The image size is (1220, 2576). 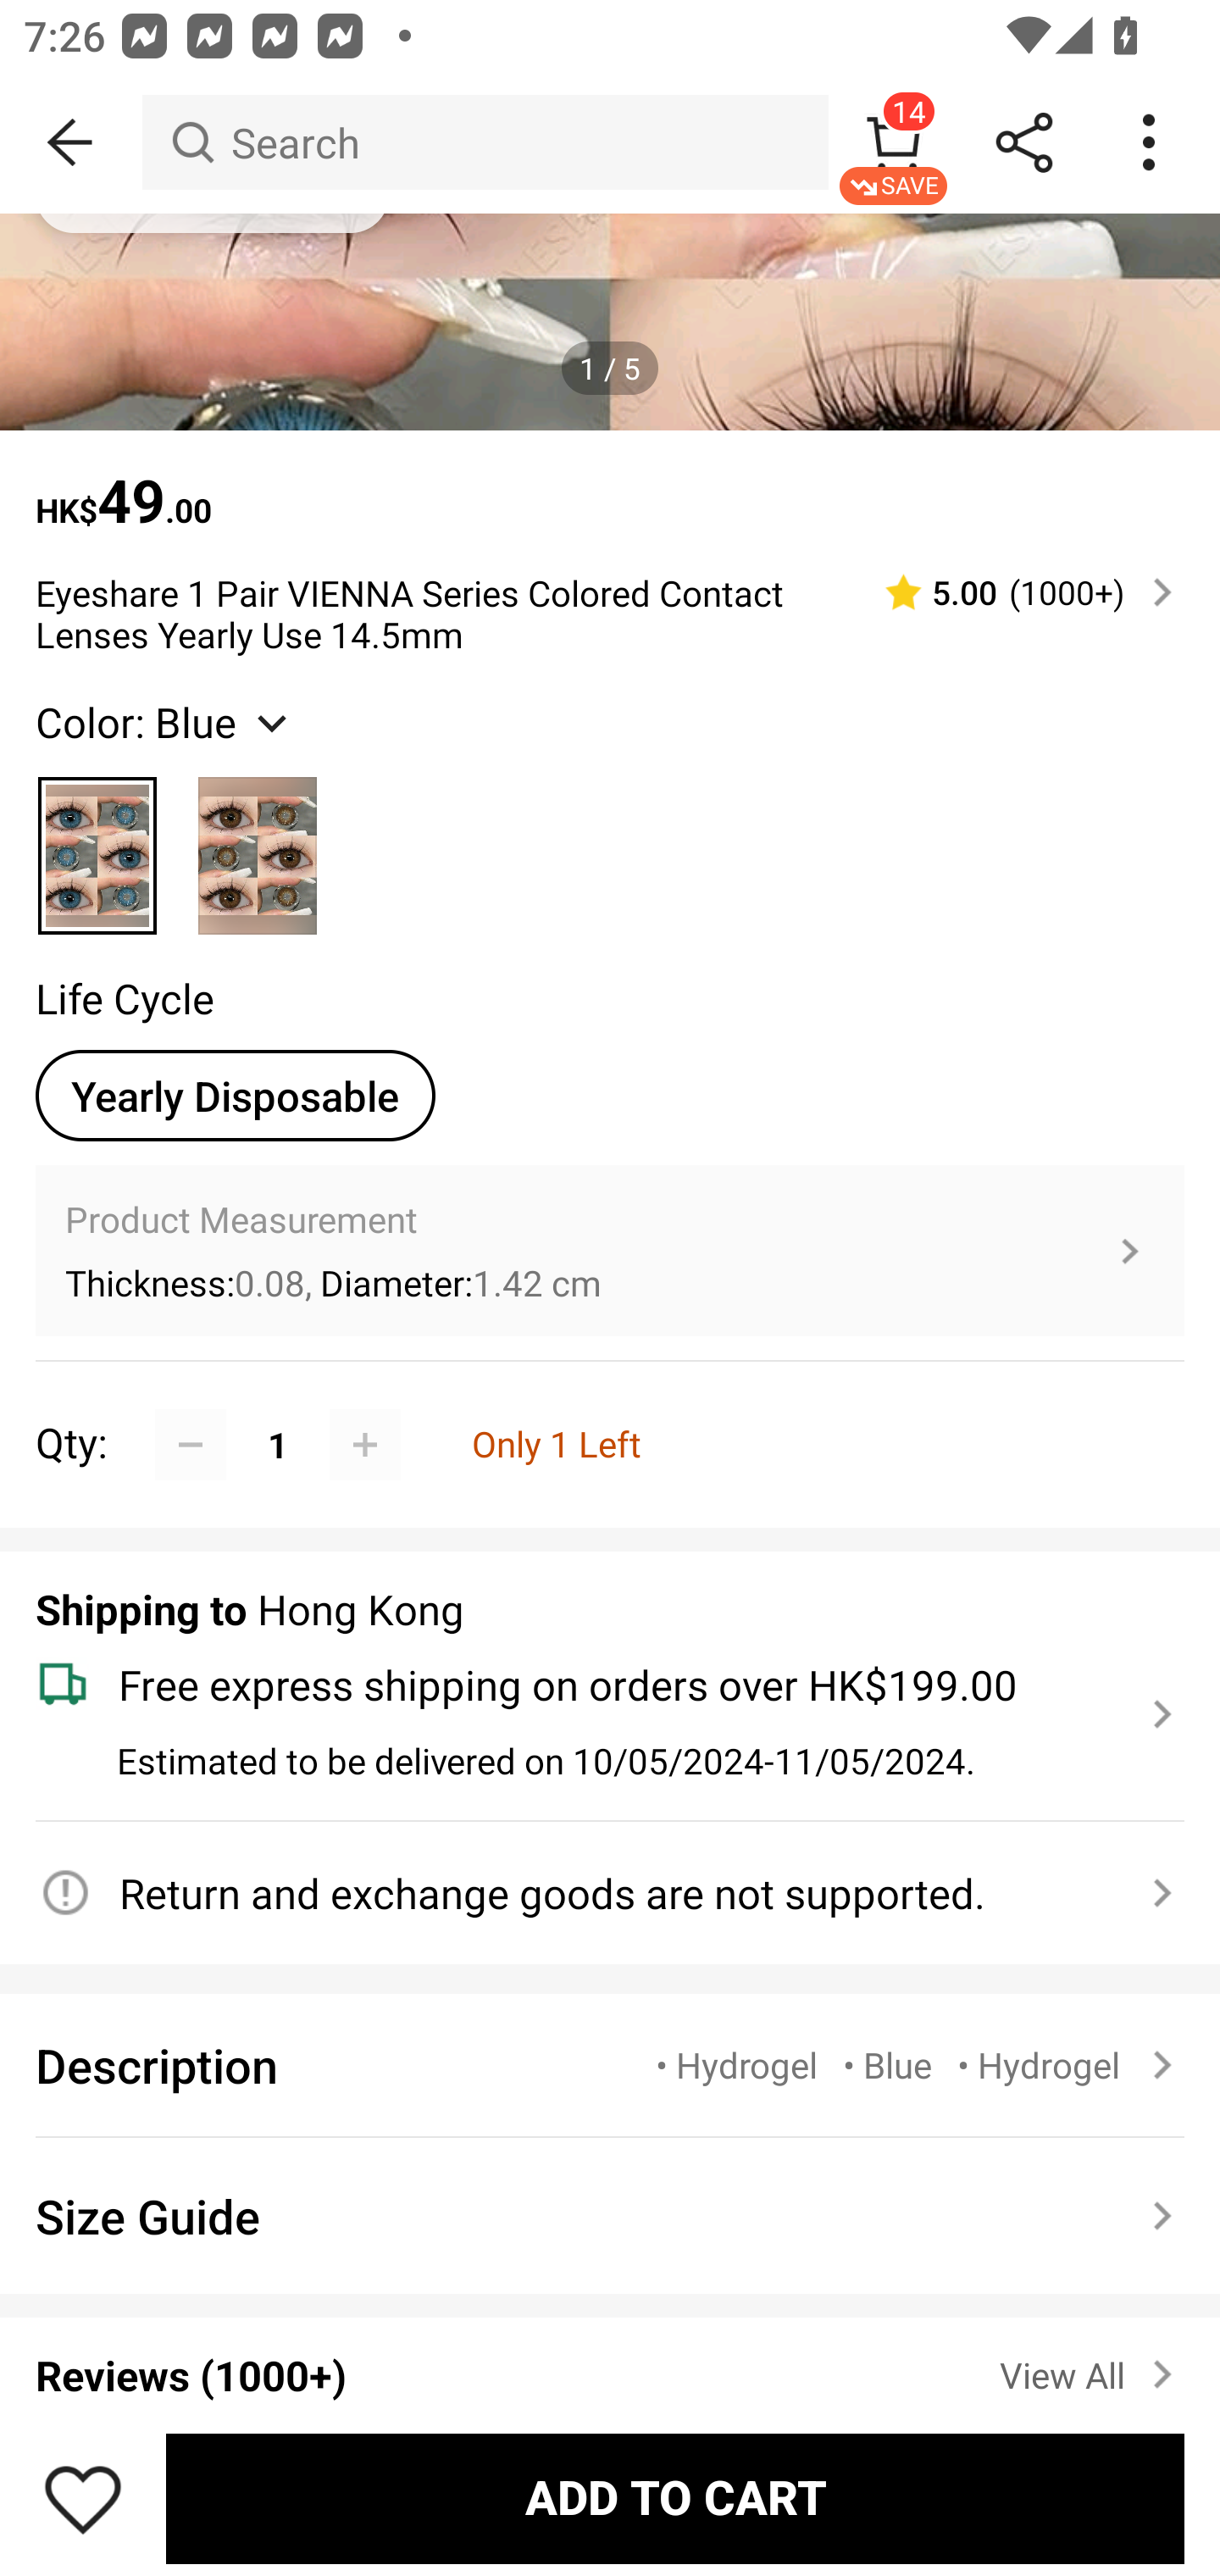 I want to click on Size Guide, so click(x=610, y=2215).